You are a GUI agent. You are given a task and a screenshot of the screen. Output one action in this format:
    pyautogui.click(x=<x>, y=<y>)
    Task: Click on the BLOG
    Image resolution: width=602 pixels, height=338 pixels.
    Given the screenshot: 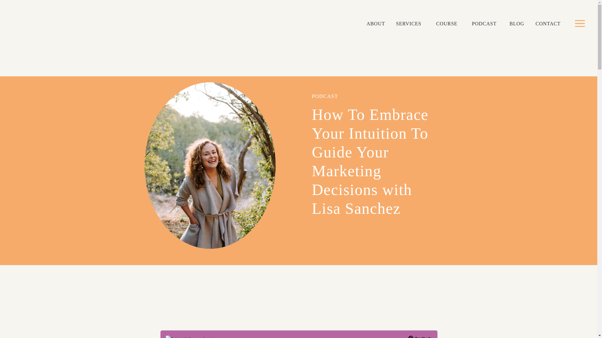 What is the action you would take?
    pyautogui.click(x=517, y=24)
    